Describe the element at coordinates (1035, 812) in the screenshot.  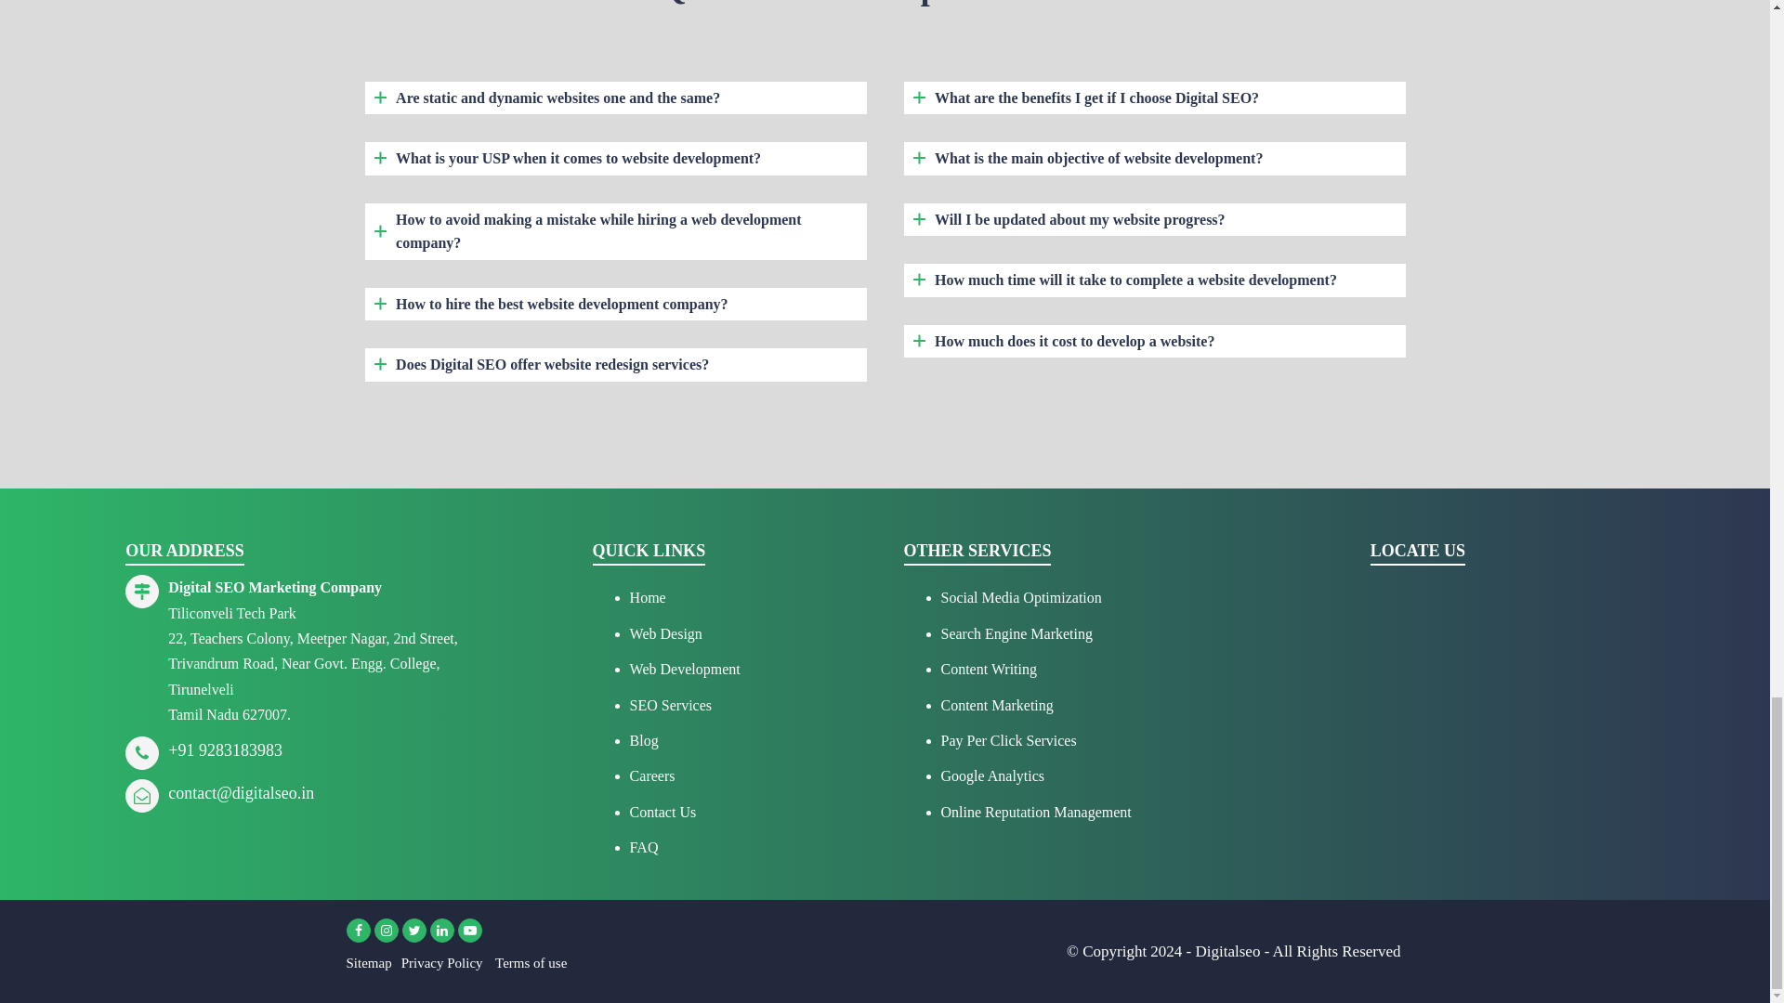
I see `Online Reputation Management` at that location.